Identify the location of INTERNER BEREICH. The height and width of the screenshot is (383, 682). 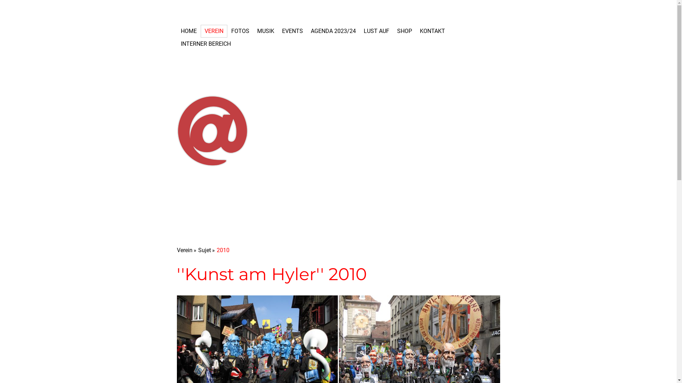
(206, 44).